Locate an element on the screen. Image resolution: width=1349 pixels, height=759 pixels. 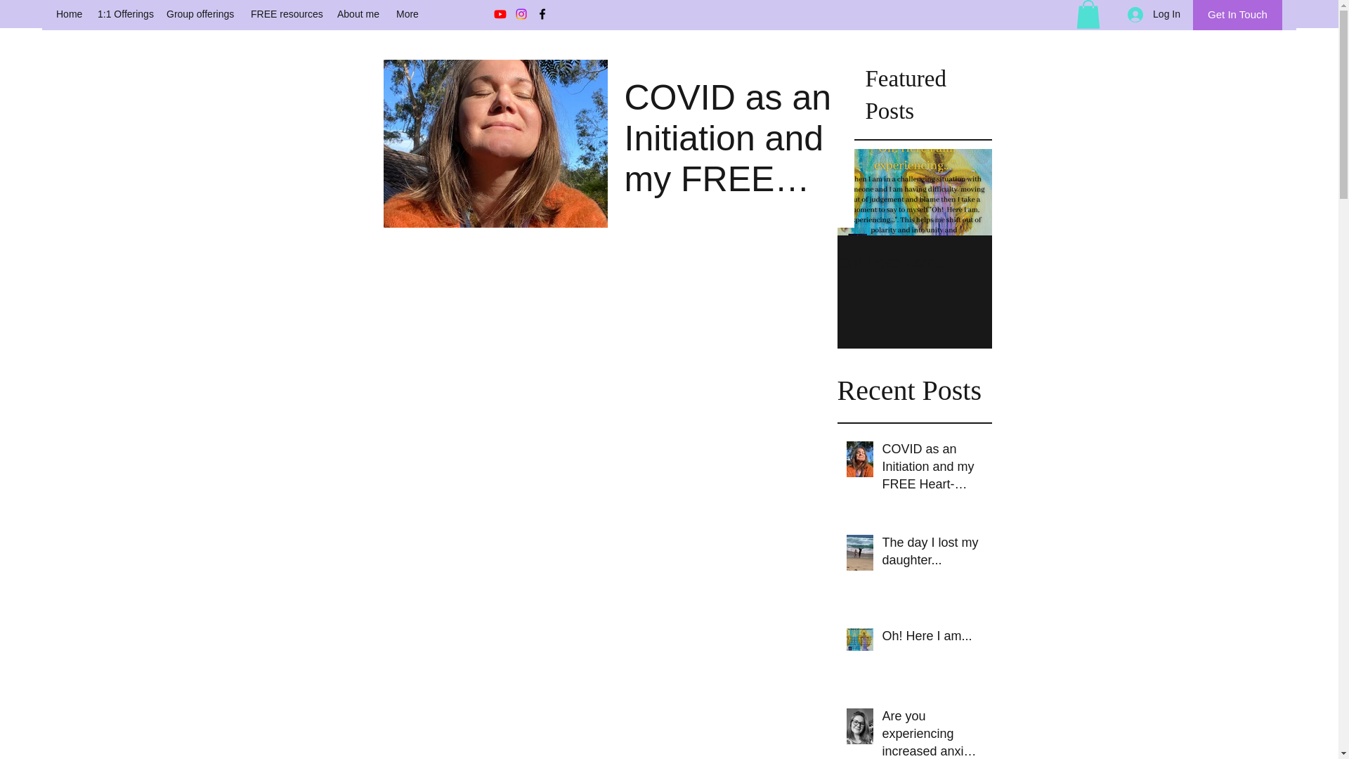
Log In is located at coordinates (1154, 14).